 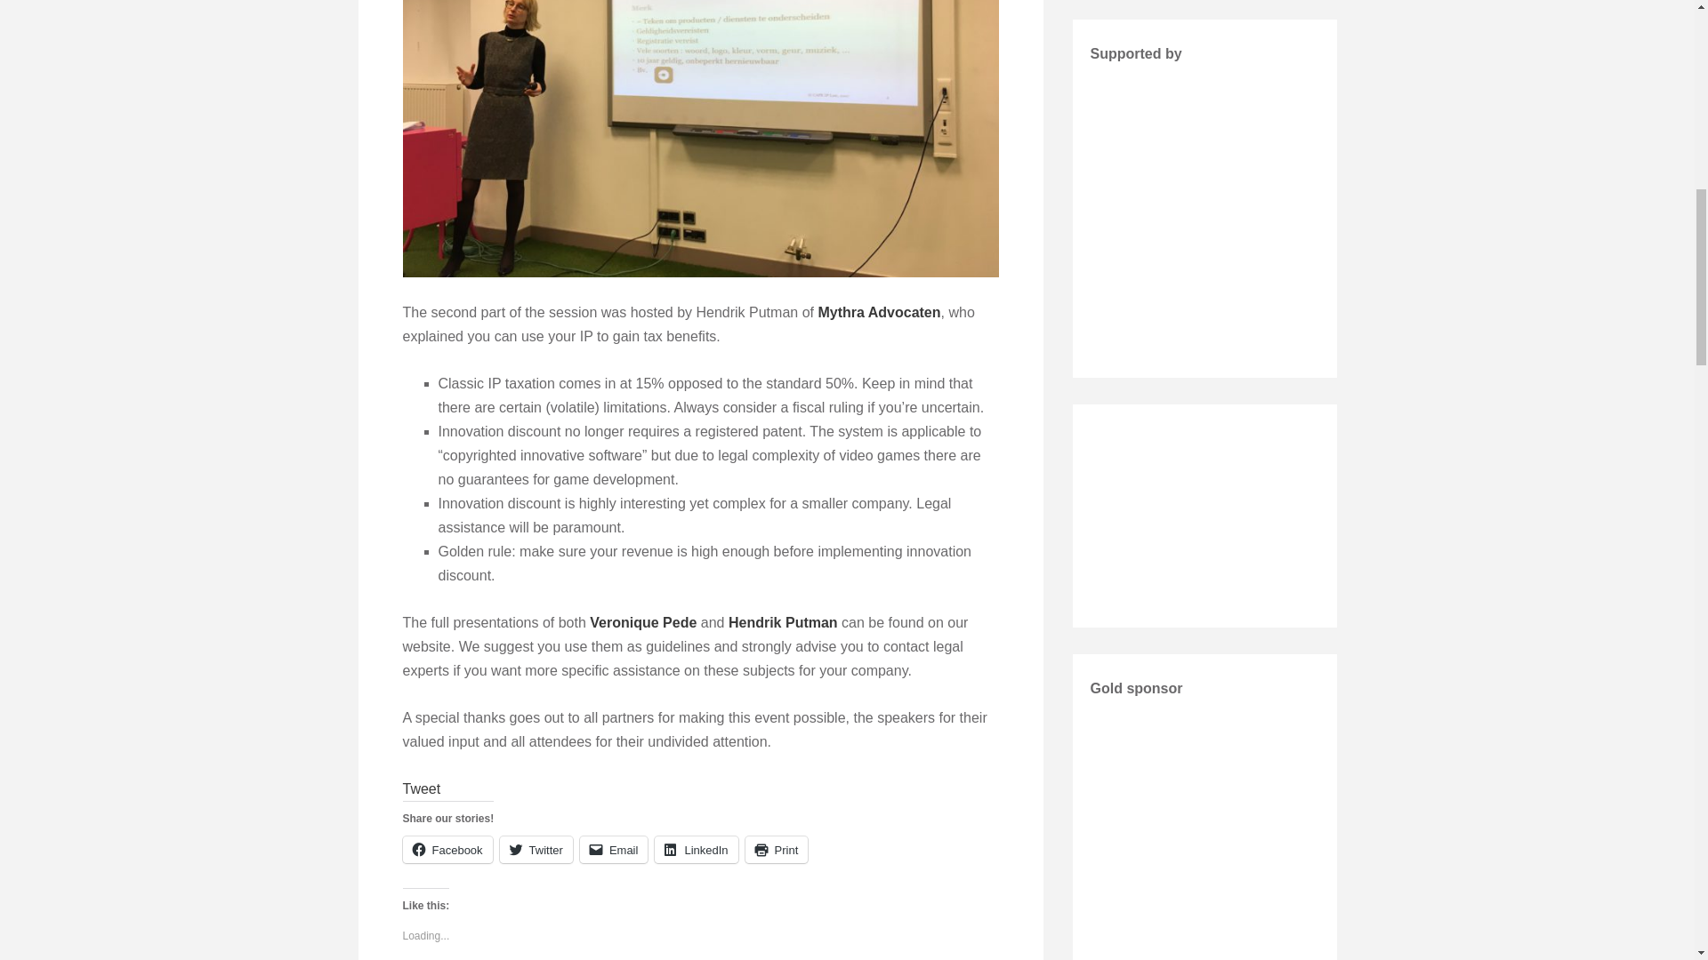 I want to click on Click to share on Twitter, so click(x=536, y=849).